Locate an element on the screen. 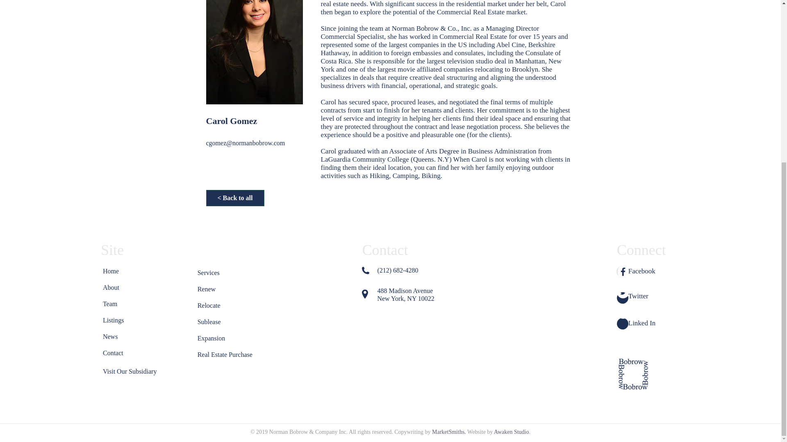 The height and width of the screenshot is (442, 787). Services is located at coordinates (216, 273).